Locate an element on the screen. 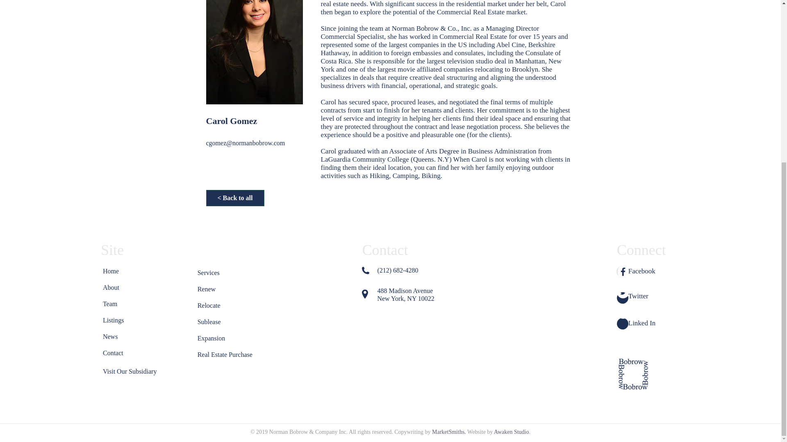 The height and width of the screenshot is (442, 787). Services is located at coordinates (216, 273).